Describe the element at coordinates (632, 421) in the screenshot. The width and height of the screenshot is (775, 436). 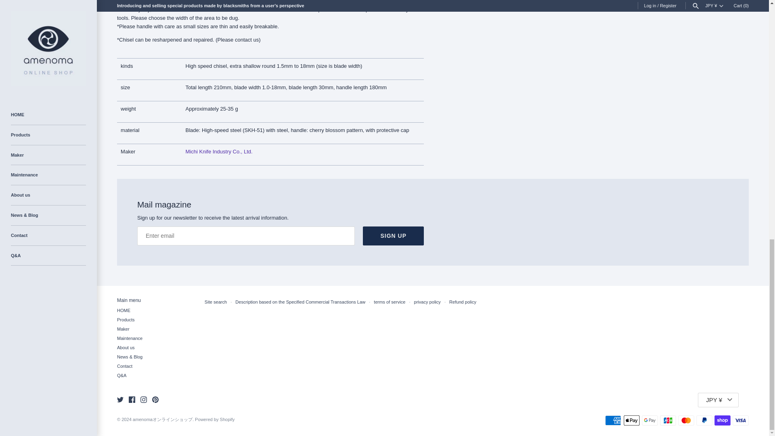
I see `Apple Pay` at that location.